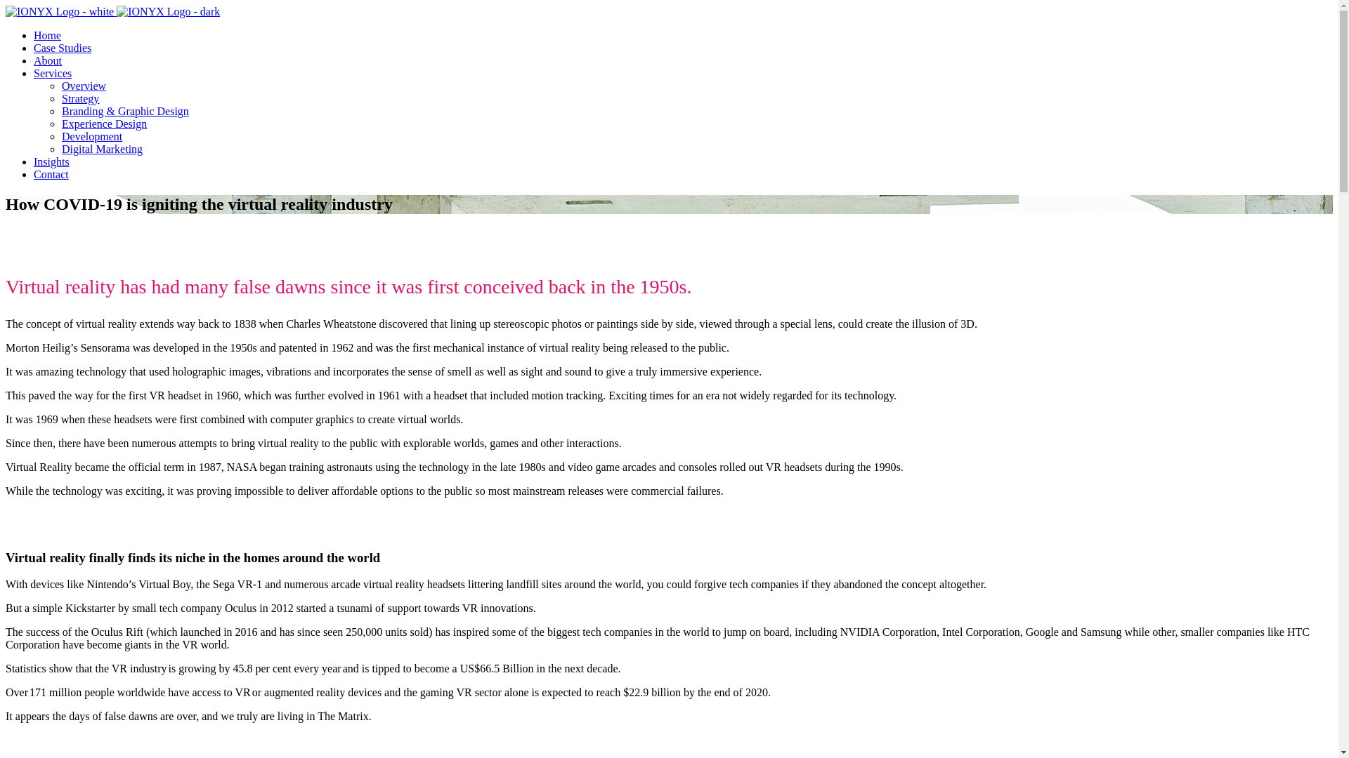  What do you see at coordinates (53, 73) in the screenshot?
I see `Services` at bounding box center [53, 73].